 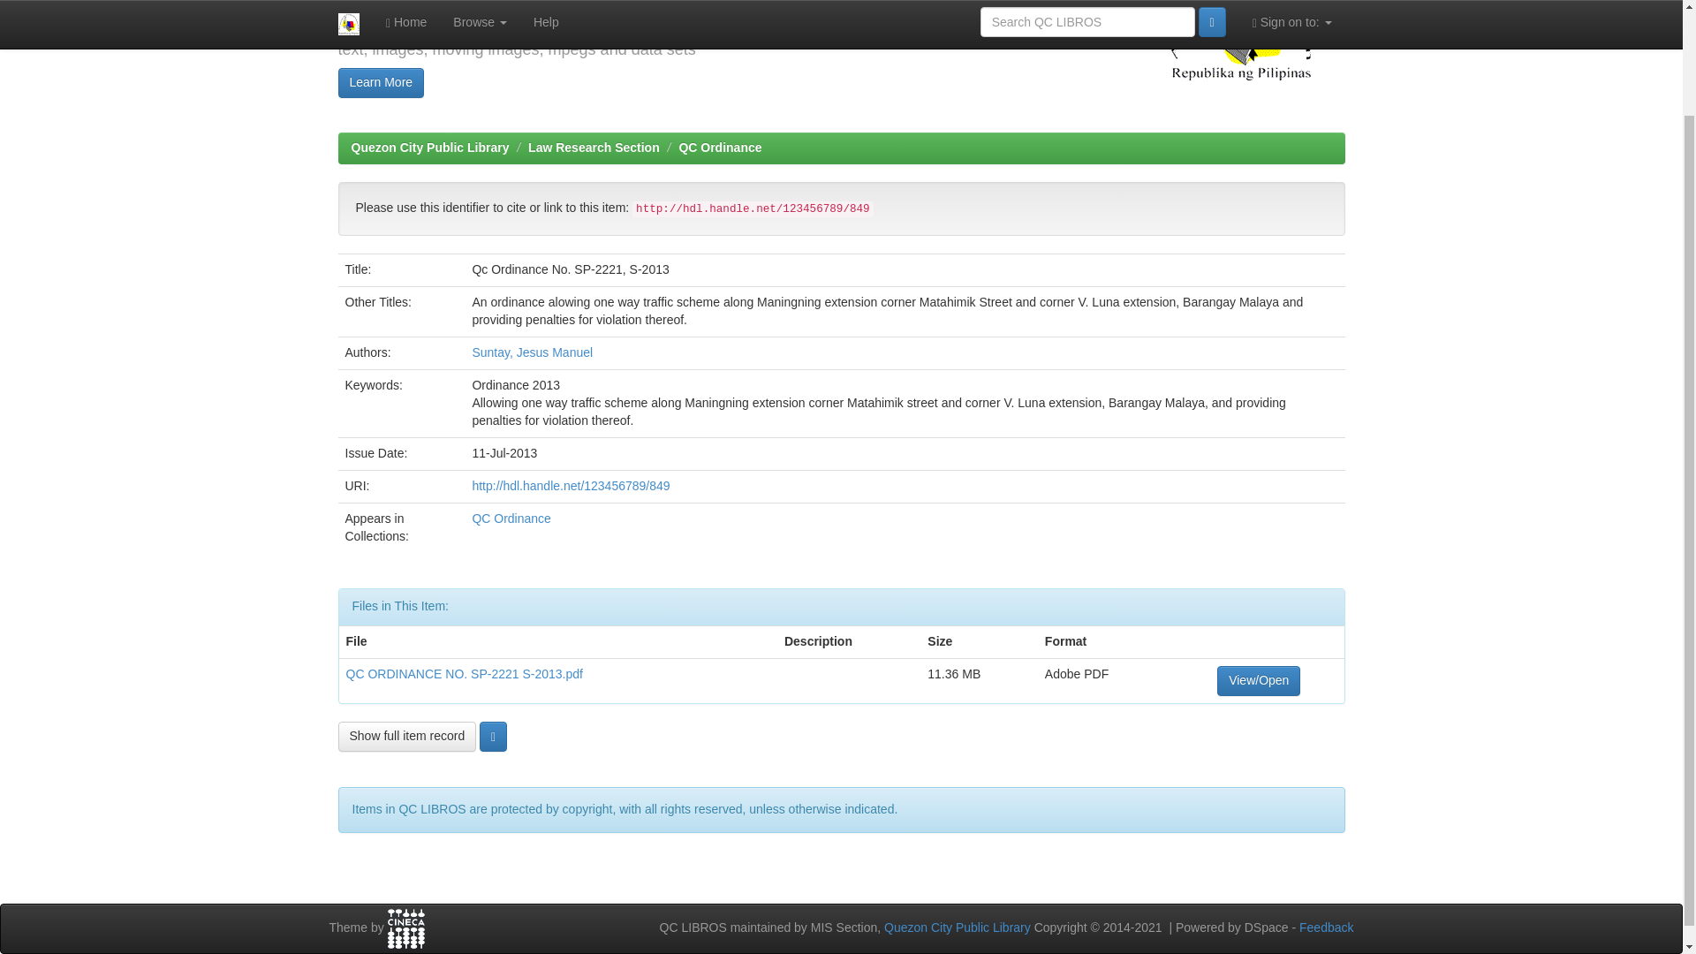 What do you see at coordinates (720, 147) in the screenshot?
I see `QC Ordinance` at bounding box center [720, 147].